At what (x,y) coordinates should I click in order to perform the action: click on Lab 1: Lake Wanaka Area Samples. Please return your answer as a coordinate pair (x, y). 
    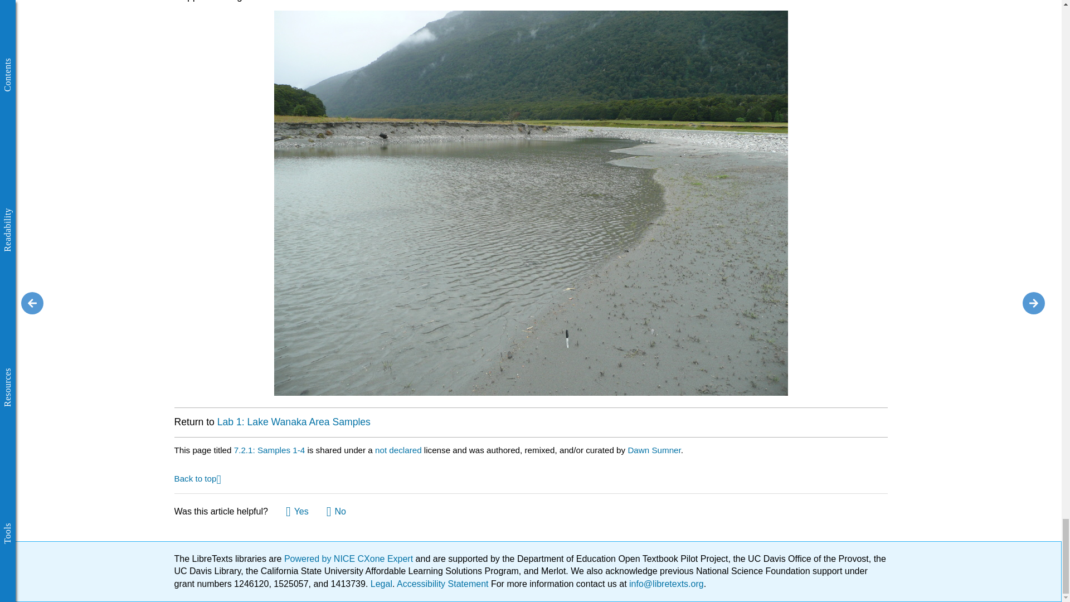
    Looking at the image, I should click on (292, 421).